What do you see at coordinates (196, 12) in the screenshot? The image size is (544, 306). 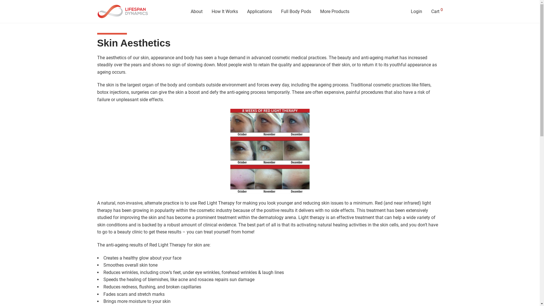 I see `About` at bounding box center [196, 12].